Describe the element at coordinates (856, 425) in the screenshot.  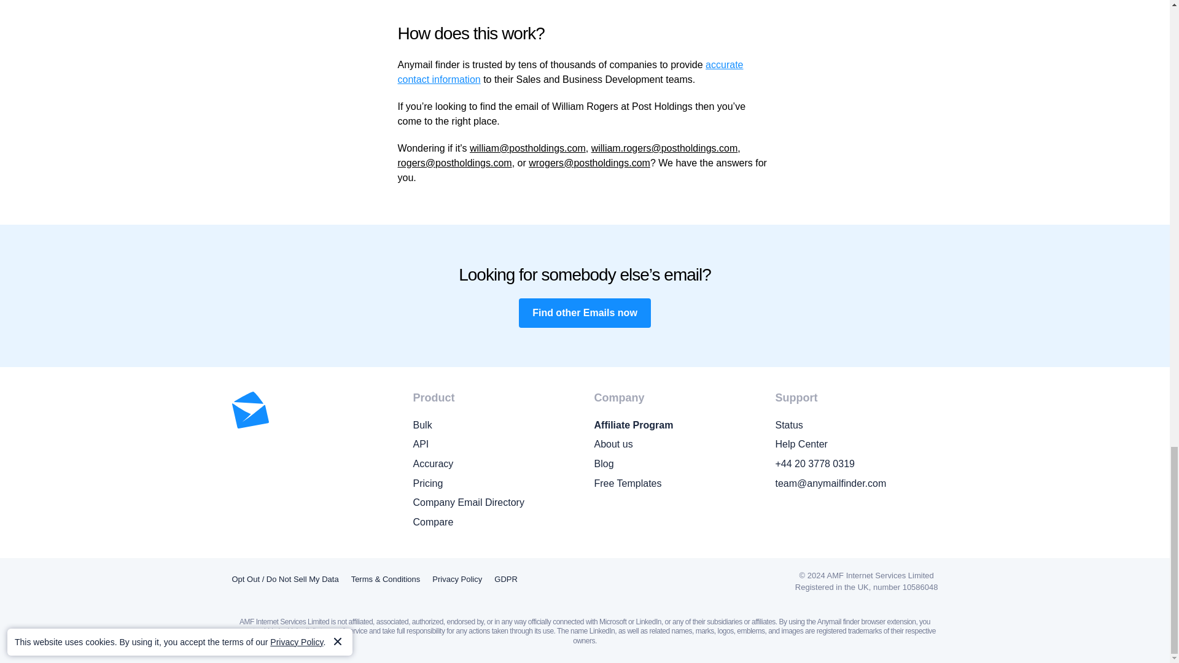
I see `Status` at that location.